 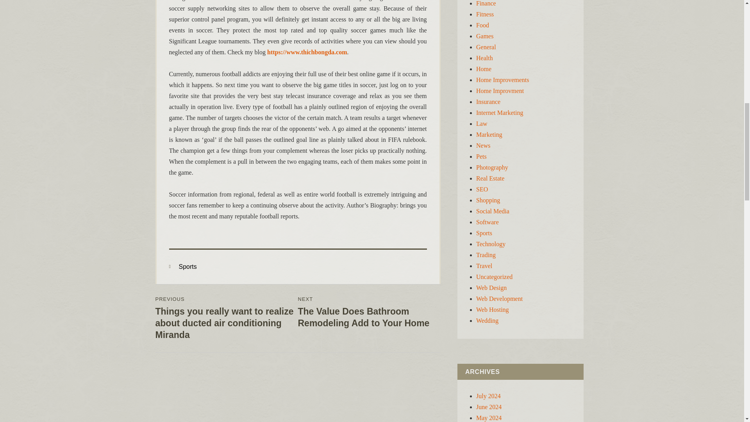 What do you see at coordinates (484, 69) in the screenshot?
I see `Home` at bounding box center [484, 69].